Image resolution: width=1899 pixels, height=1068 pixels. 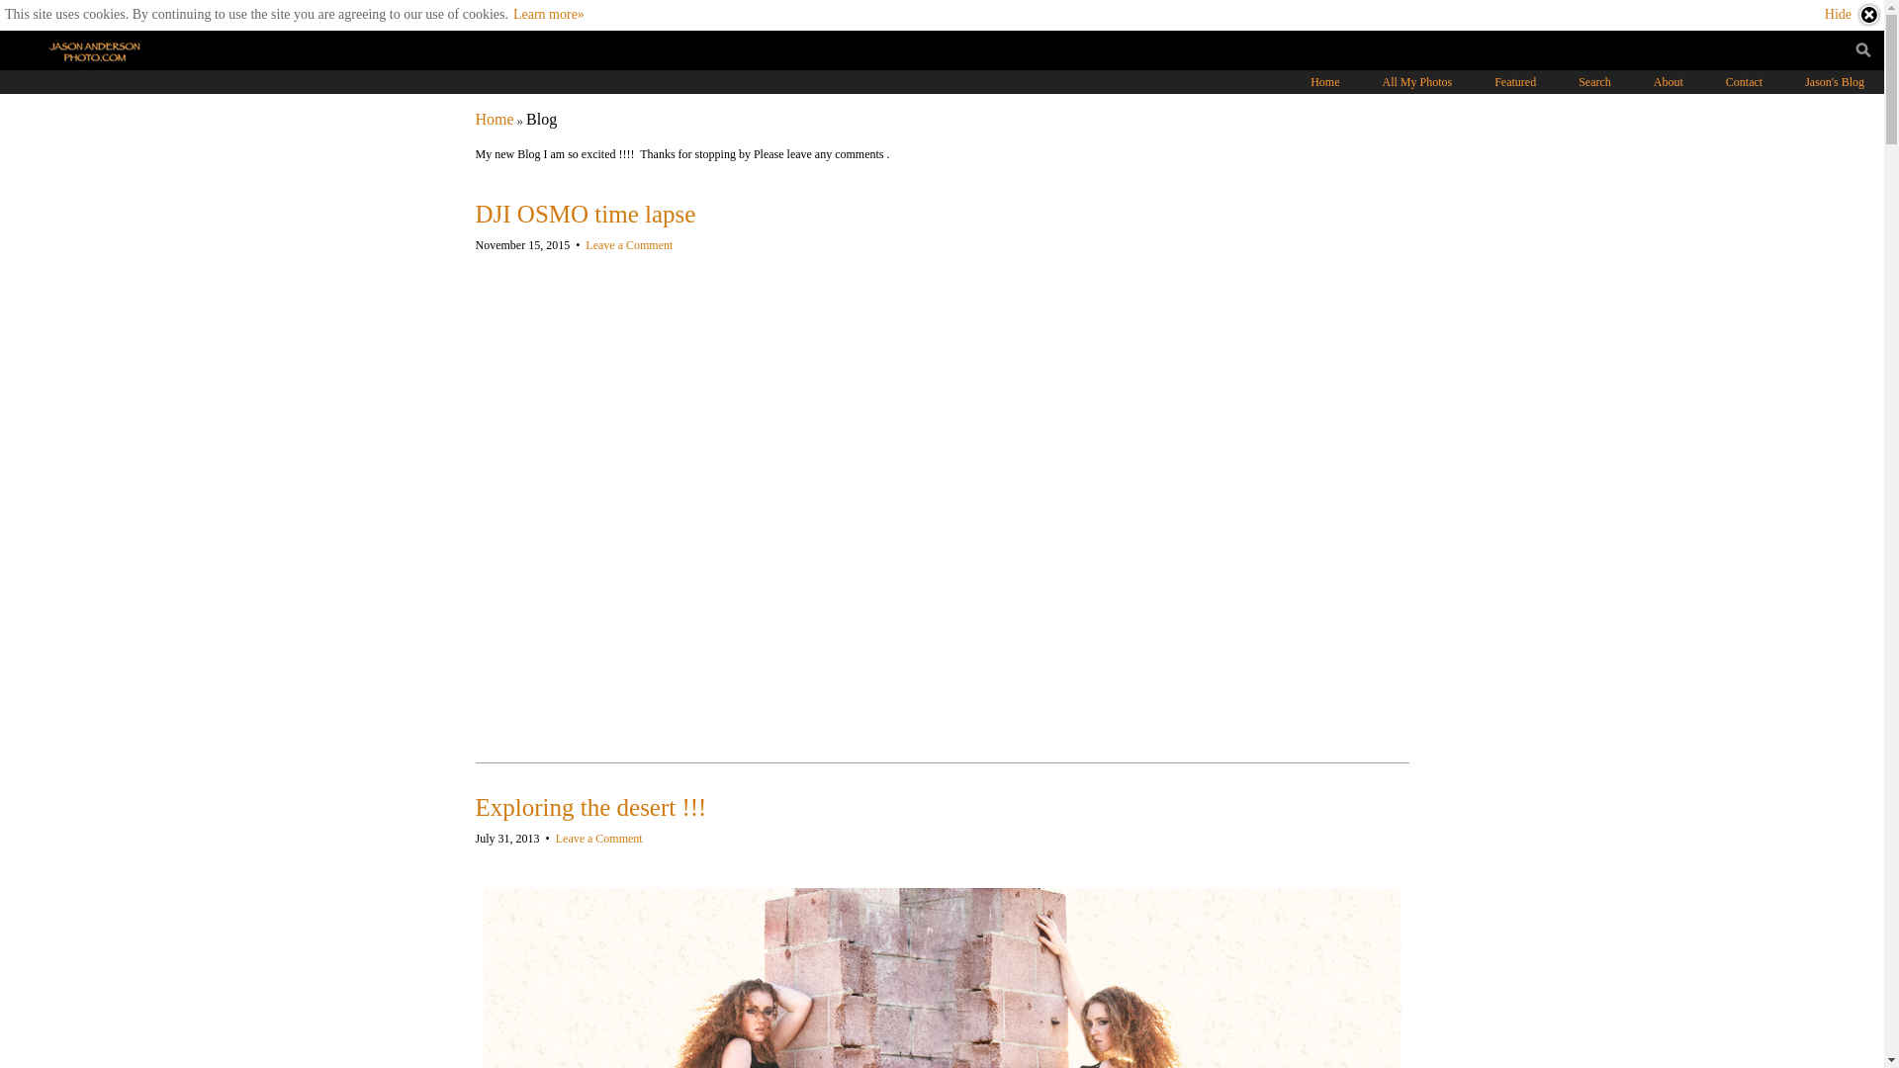 What do you see at coordinates (1854, 15) in the screenshot?
I see `Hide` at bounding box center [1854, 15].